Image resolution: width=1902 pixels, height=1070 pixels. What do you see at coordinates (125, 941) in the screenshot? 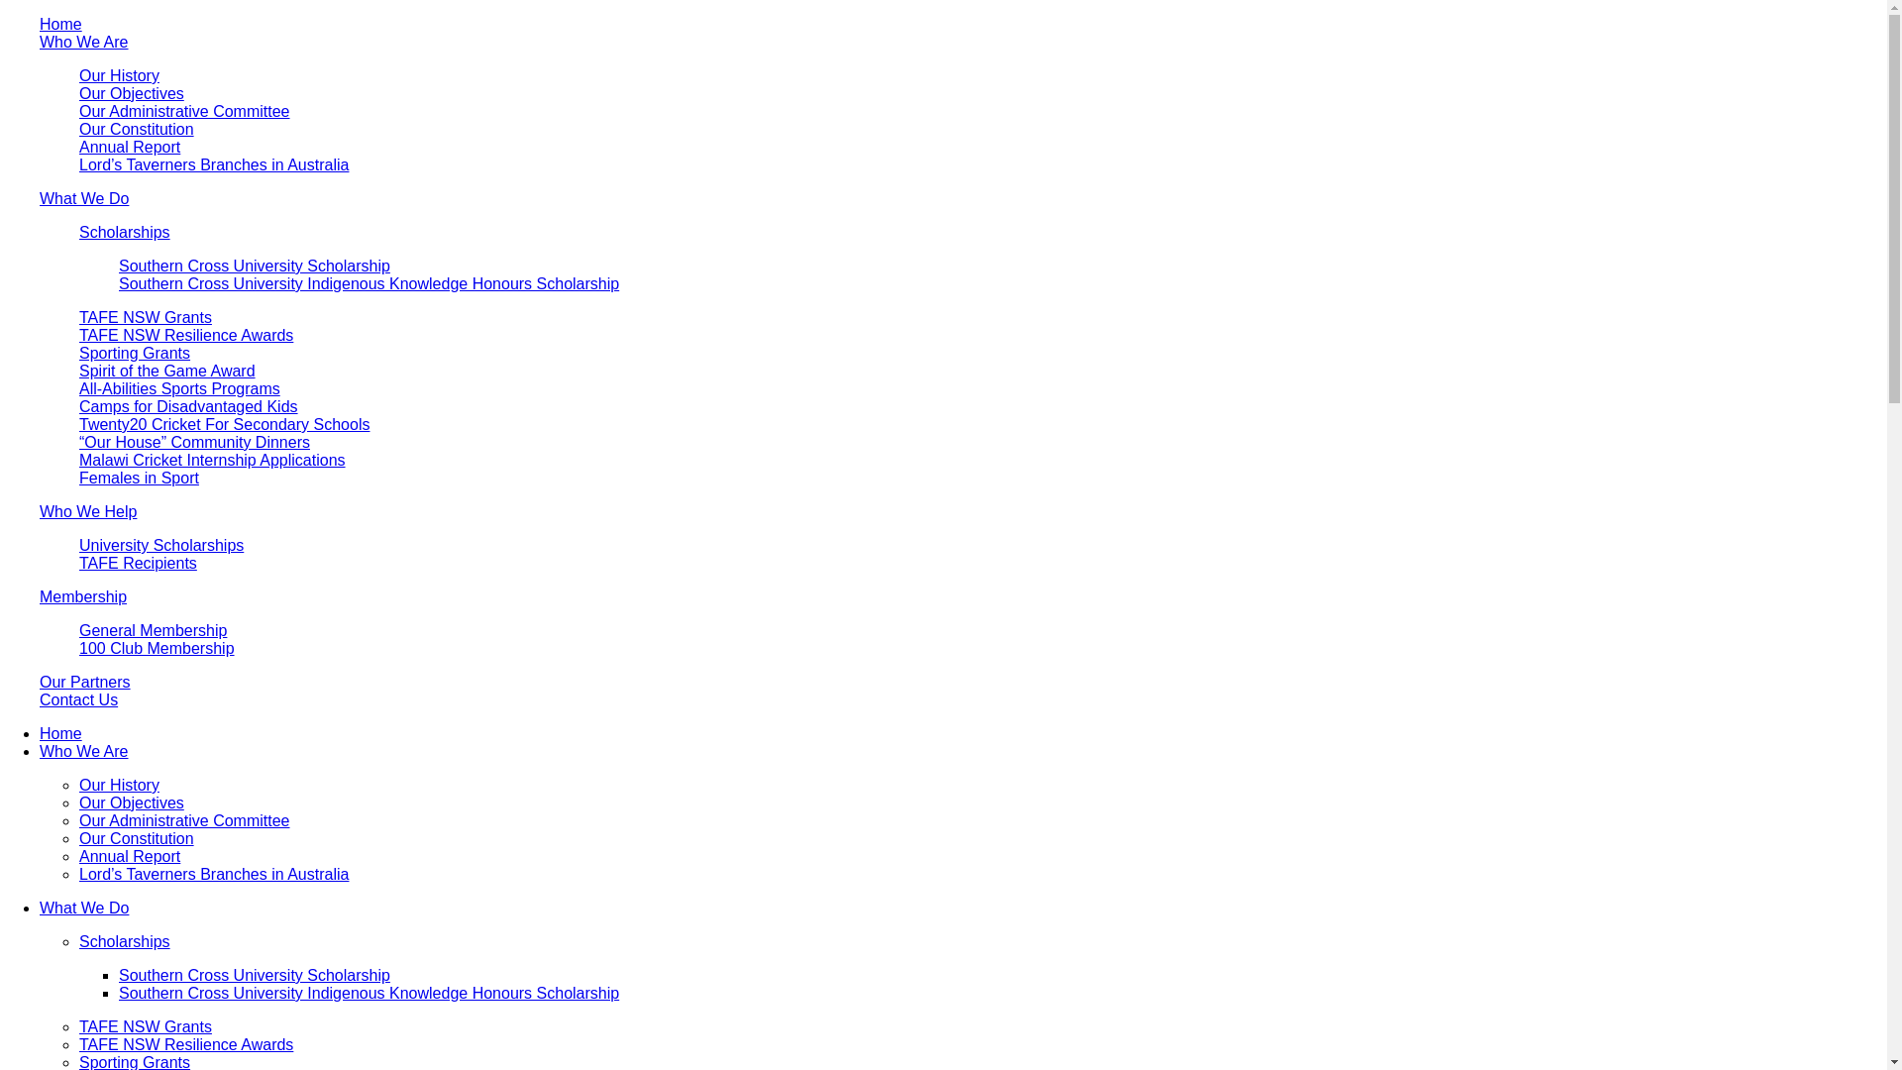
I see `Scholarships` at bounding box center [125, 941].